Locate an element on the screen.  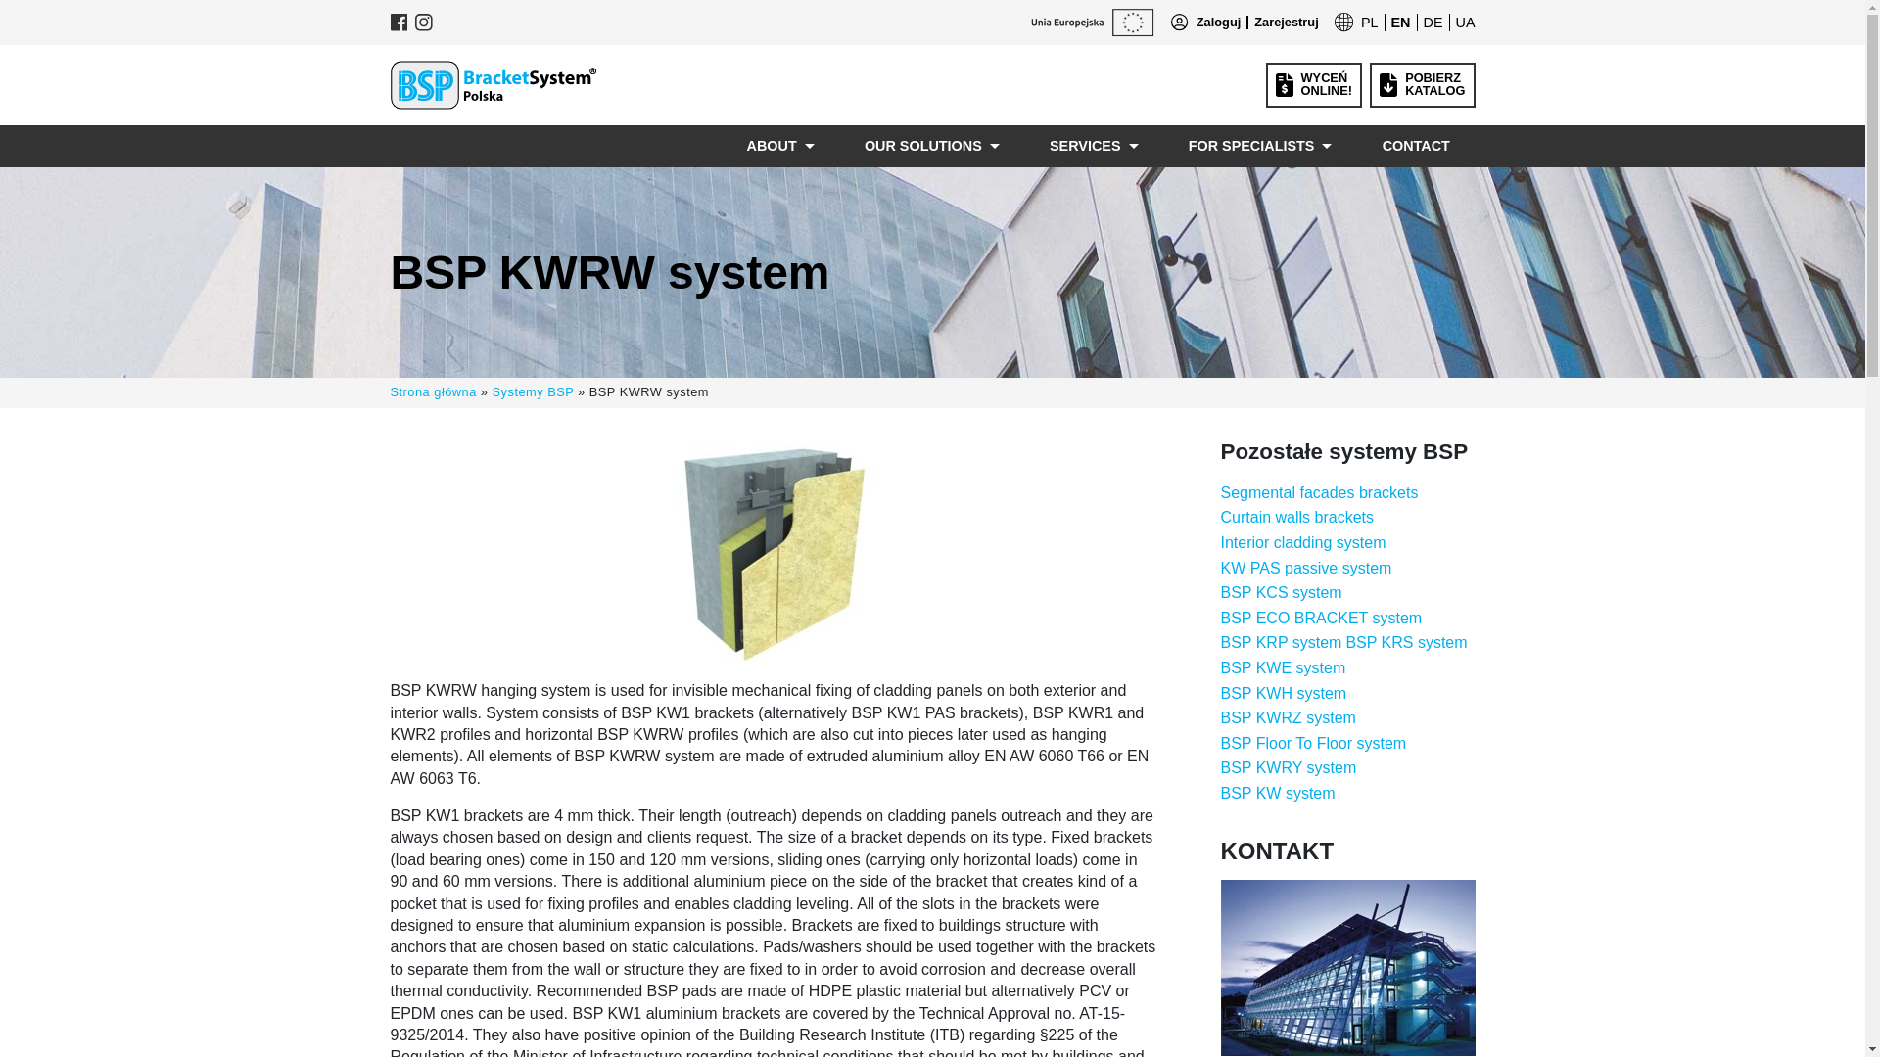
English is located at coordinates (1465, 23).